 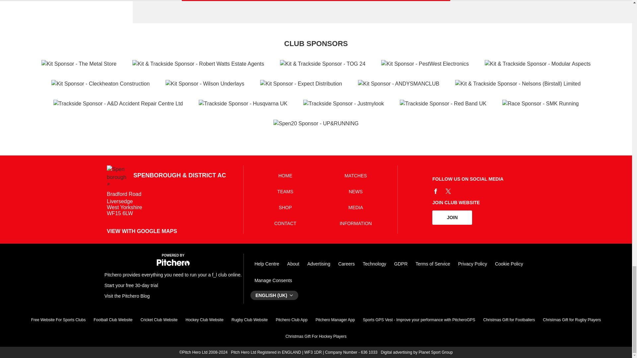 I want to click on Kit Sponsor - Wilson Underlays, so click(x=205, y=84).